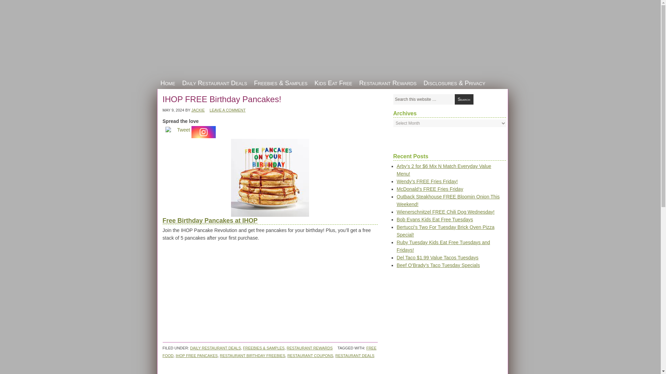 The image size is (666, 374). Describe the element at coordinates (388, 83) in the screenshot. I see `Restaurant Rewards` at that location.